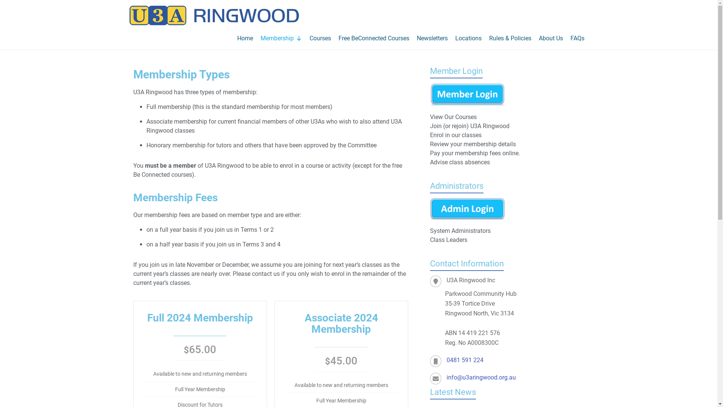 Image resolution: width=723 pixels, height=407 pixels. Describe the element at coordinates (374, 38) in the screenshot. I see `Free BeConnected Courses` at that location.